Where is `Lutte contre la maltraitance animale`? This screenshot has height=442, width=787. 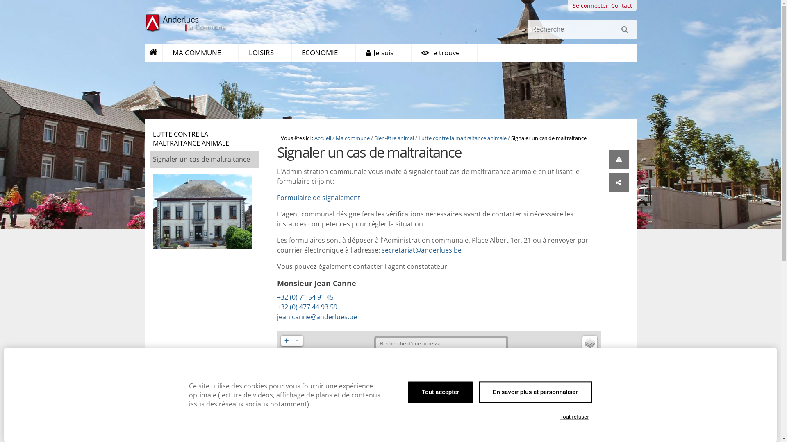
Lutte contre la maltraitance animale is located at coordinates (462, 138).